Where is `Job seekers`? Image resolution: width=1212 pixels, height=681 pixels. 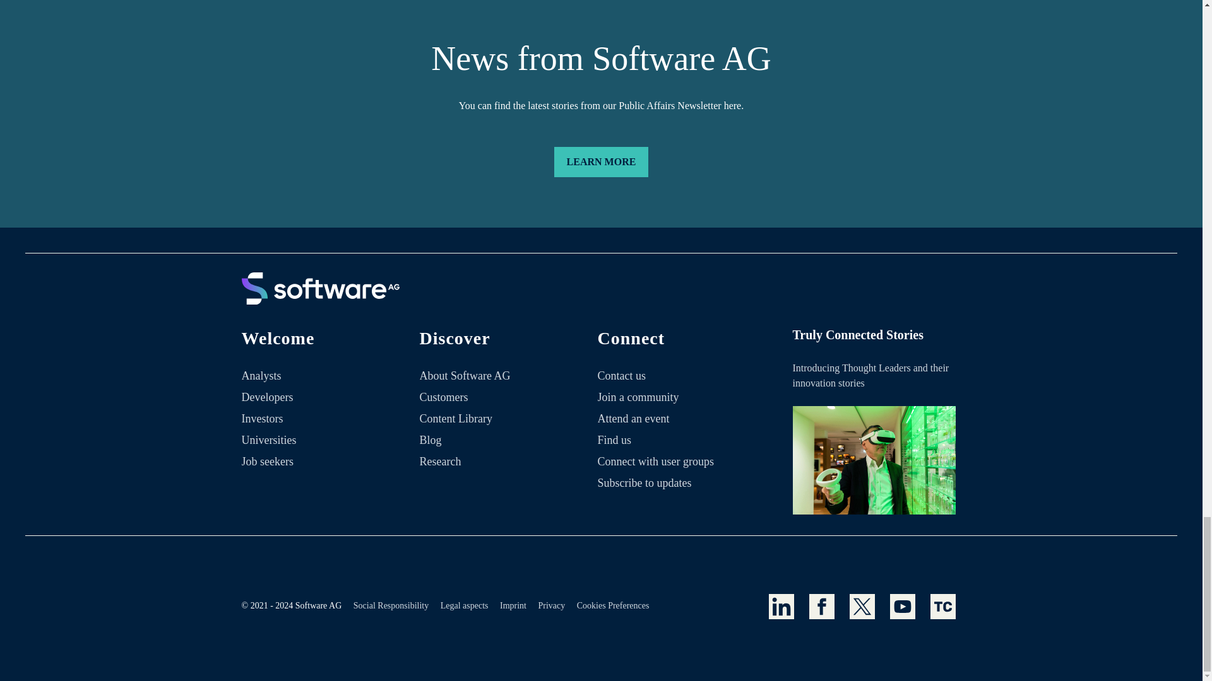
Job seekers is located at coordinates (267, 462).